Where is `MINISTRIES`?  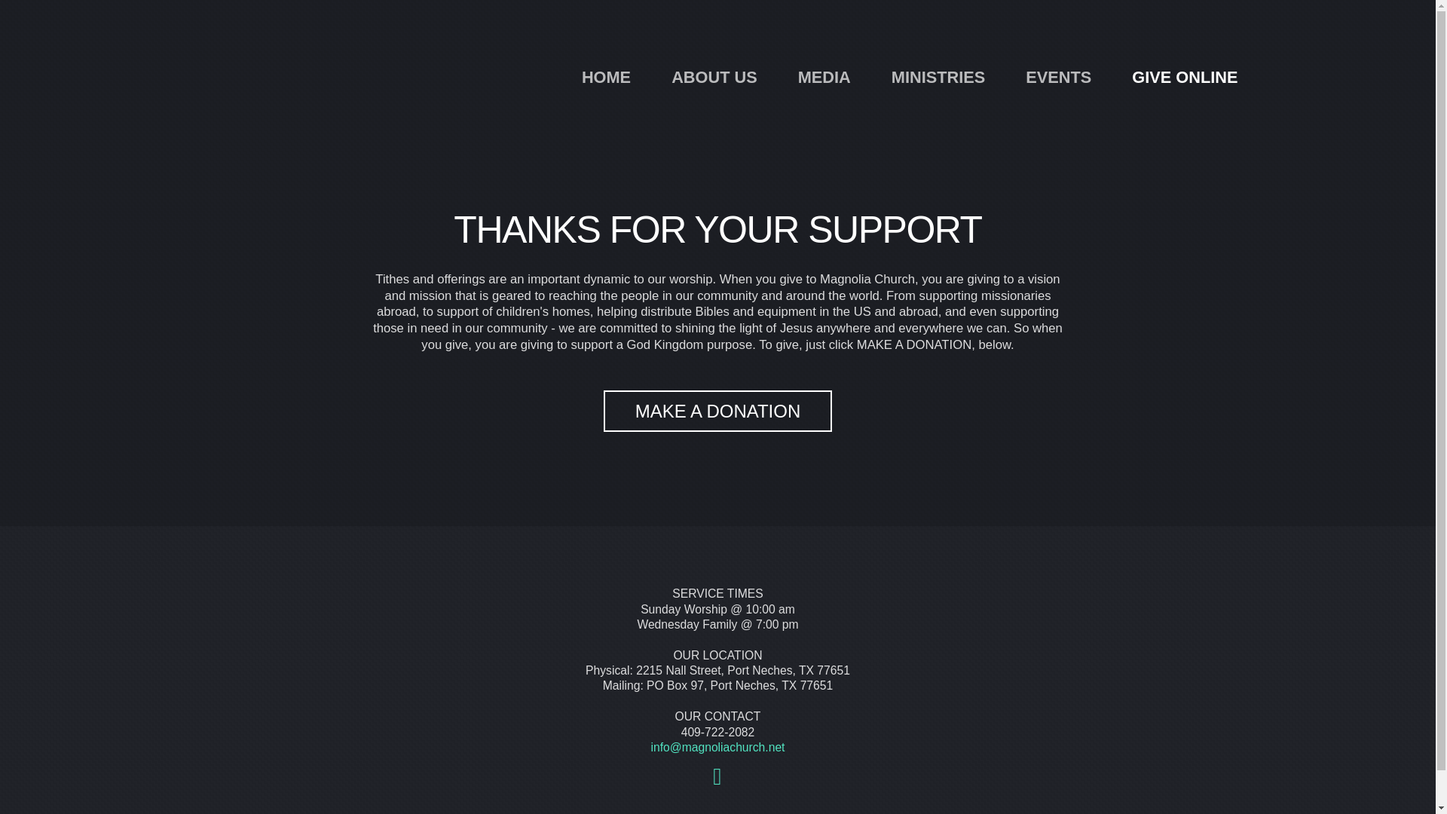
MINISTRIES is located at coordinates (938, 77).